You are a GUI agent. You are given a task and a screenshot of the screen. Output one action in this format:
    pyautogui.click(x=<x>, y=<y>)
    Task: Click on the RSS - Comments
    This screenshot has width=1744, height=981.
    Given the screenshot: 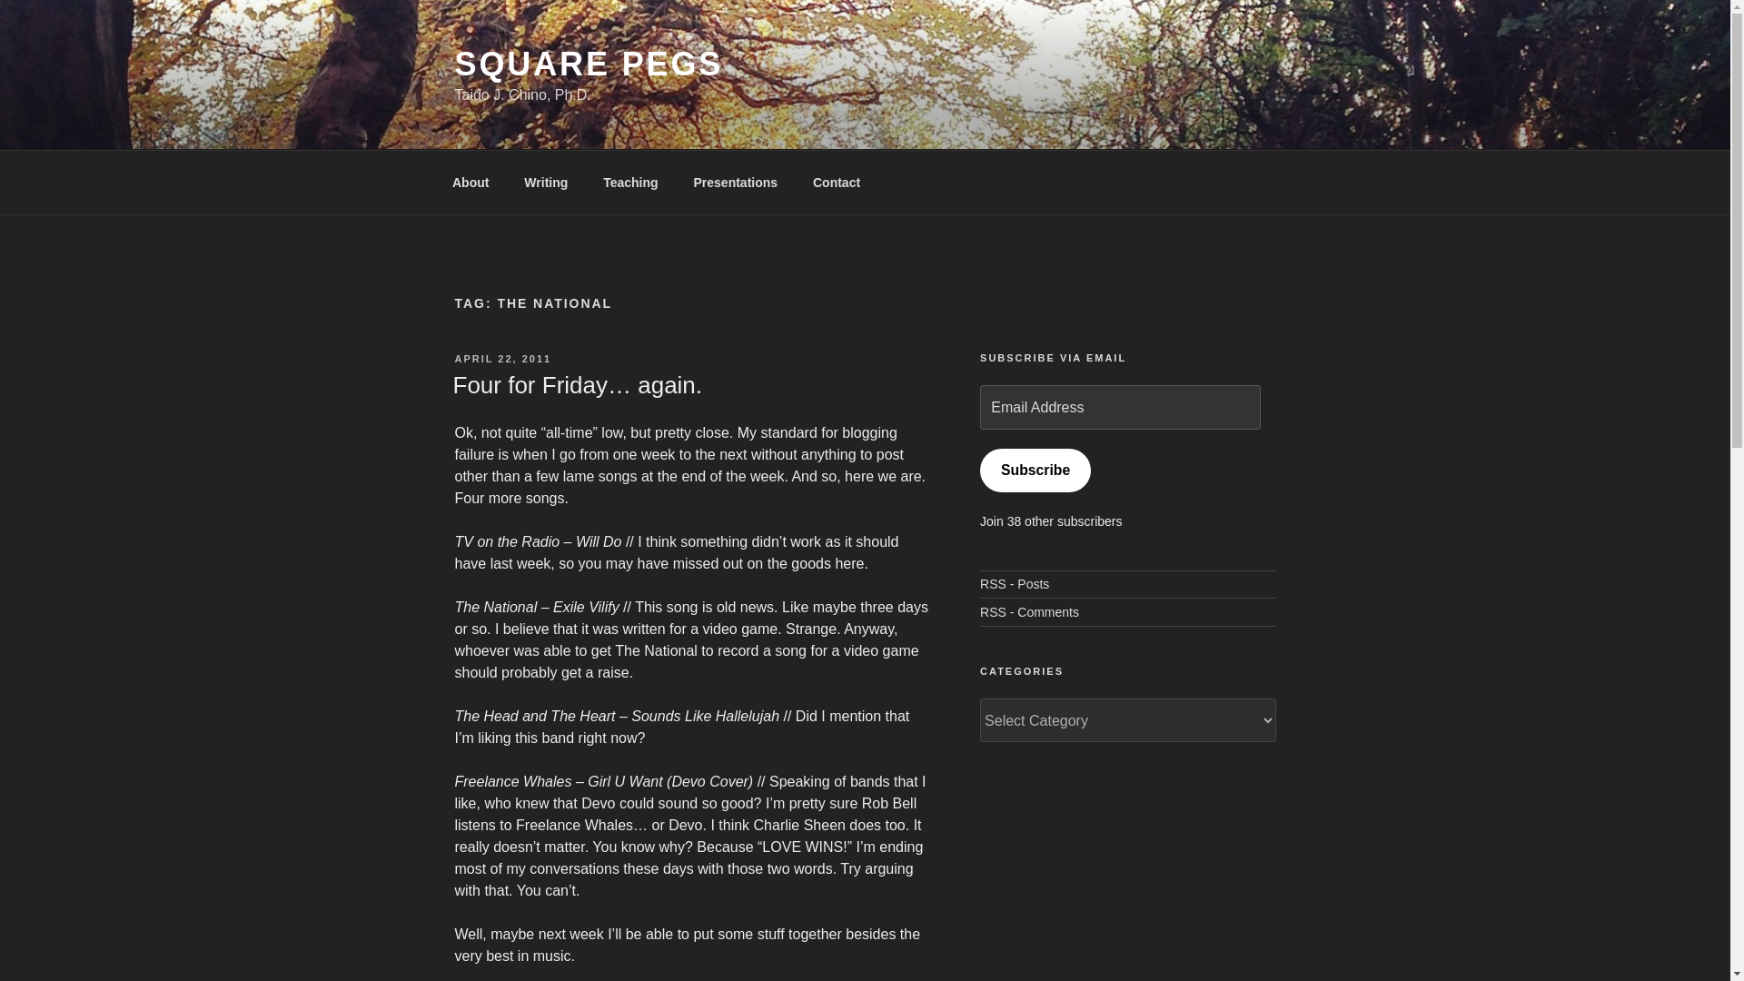 What is the action you would take?
    pyautogui.click(x=1030, y=612)
    